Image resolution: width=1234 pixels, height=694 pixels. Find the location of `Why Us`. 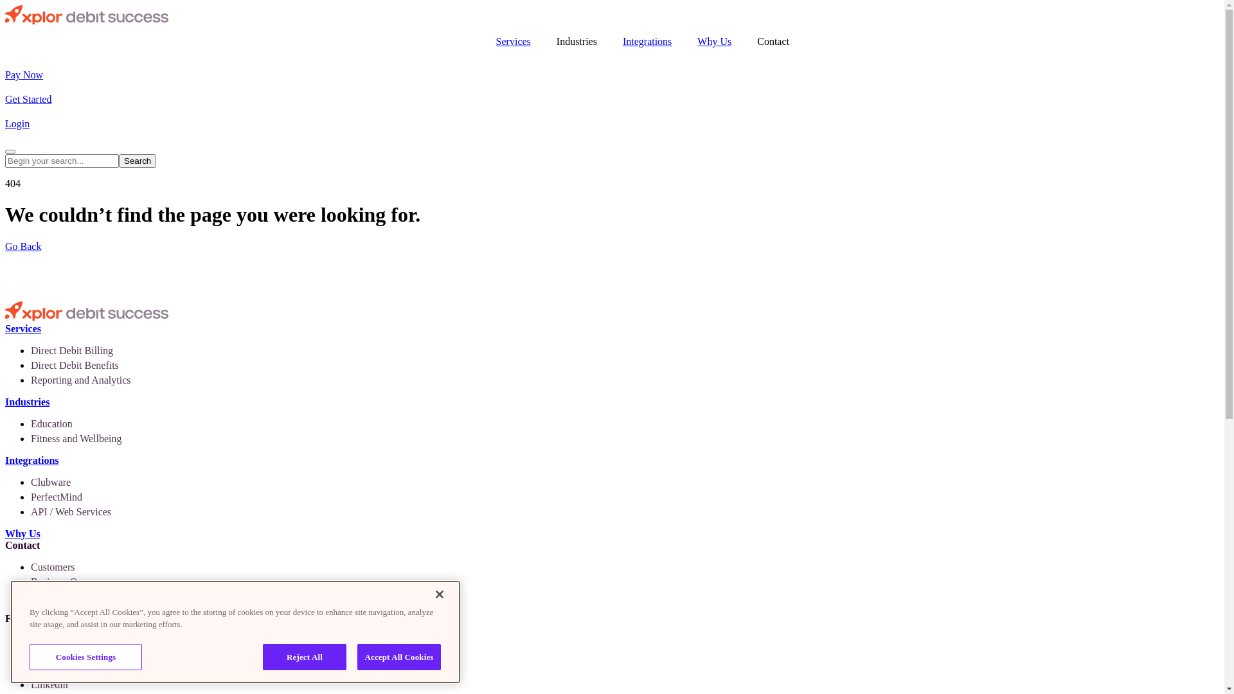

Why Us is located at coordinates (715, 42).